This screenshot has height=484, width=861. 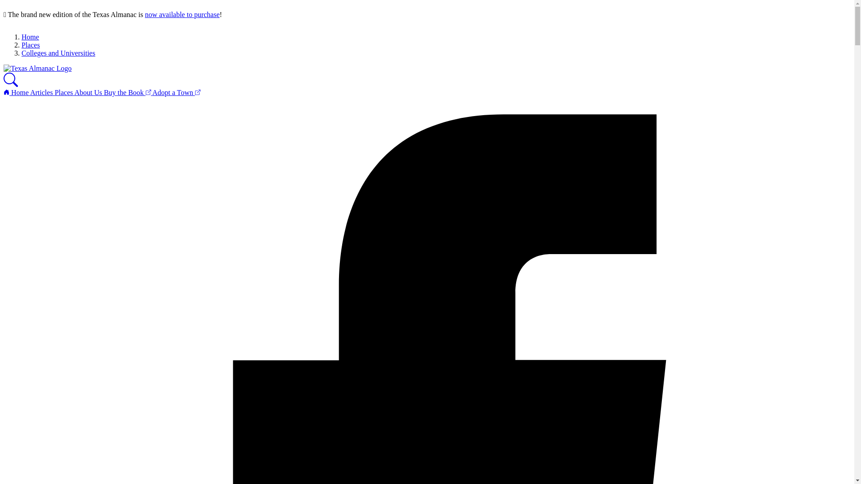 I want to click on Places, so click(x=30, y=45).